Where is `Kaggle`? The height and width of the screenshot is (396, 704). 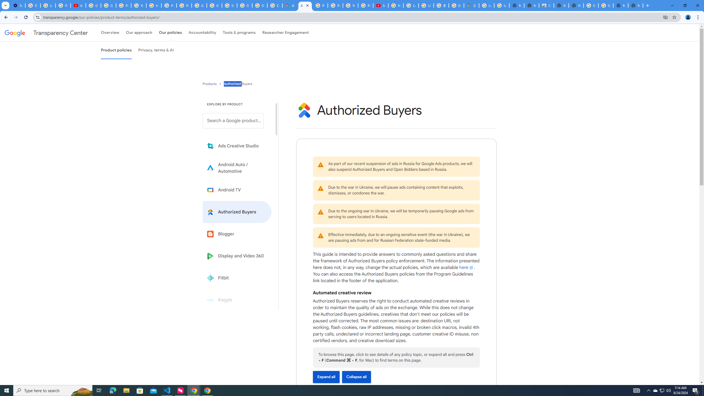 Kaggle is located at coordinates (237, 300).